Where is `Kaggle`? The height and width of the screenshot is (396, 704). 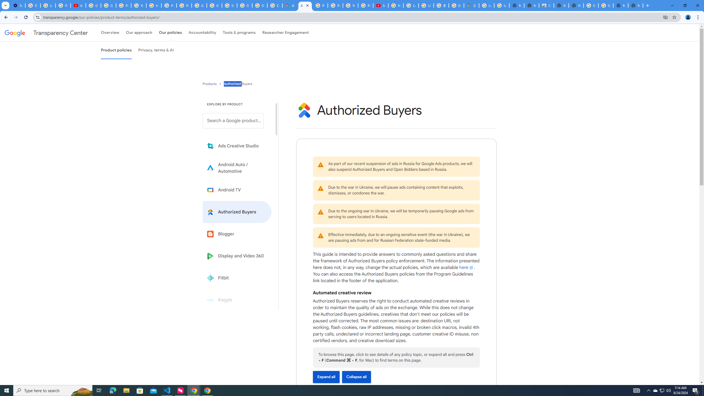 Kaggle is located at coordinates (237, 300).